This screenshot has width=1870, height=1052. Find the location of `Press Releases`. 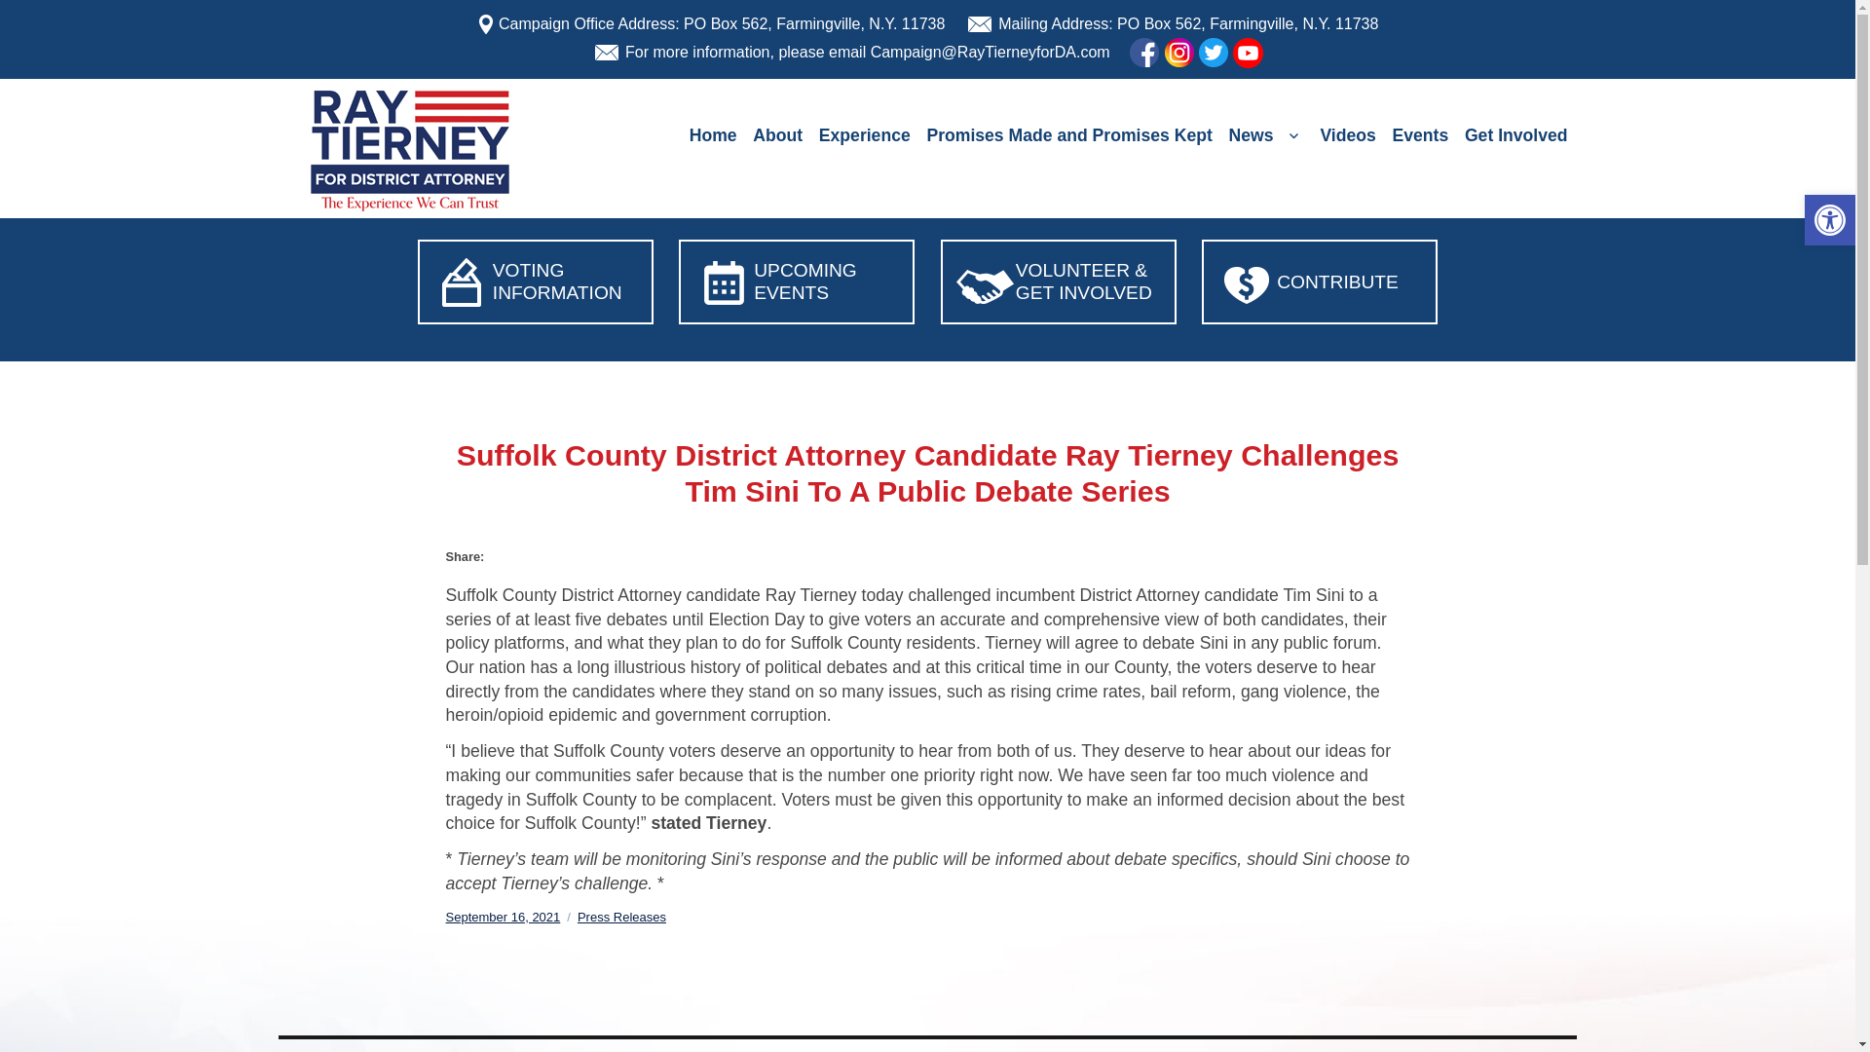

Press Releases is located at coordinates (621, 918).